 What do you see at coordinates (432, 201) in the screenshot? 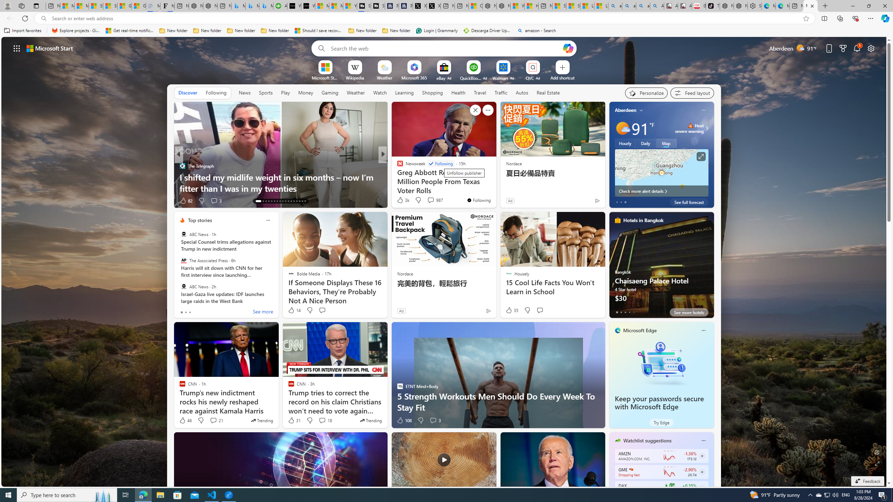
I see `View comments 52 Comment` at bounding box center [432, 201].